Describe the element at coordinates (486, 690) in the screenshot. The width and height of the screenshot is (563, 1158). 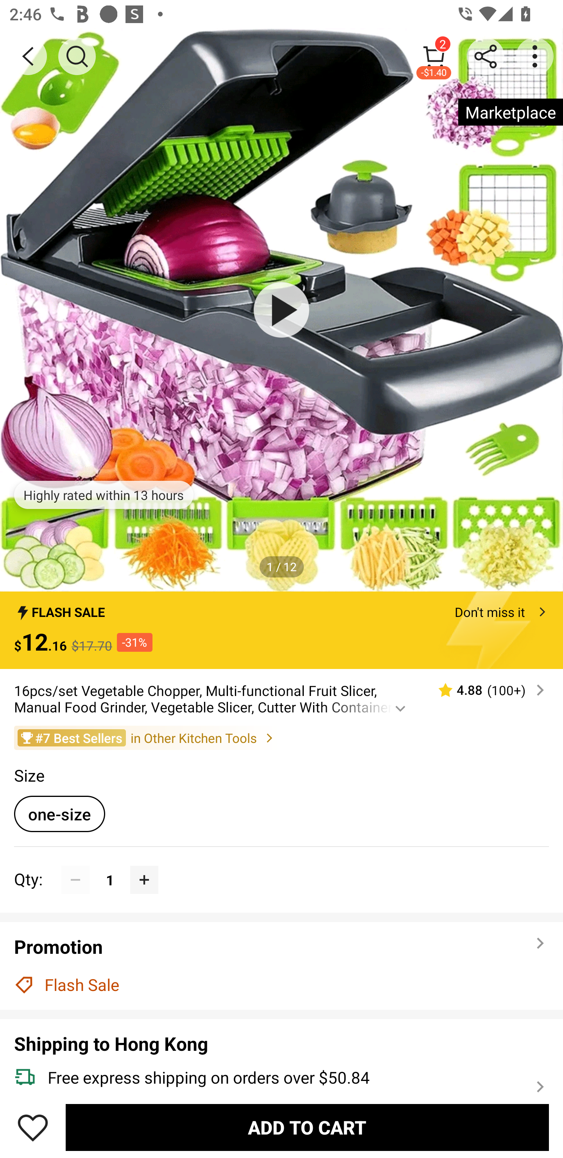
I see `4.88 (100‎+)` at that location.